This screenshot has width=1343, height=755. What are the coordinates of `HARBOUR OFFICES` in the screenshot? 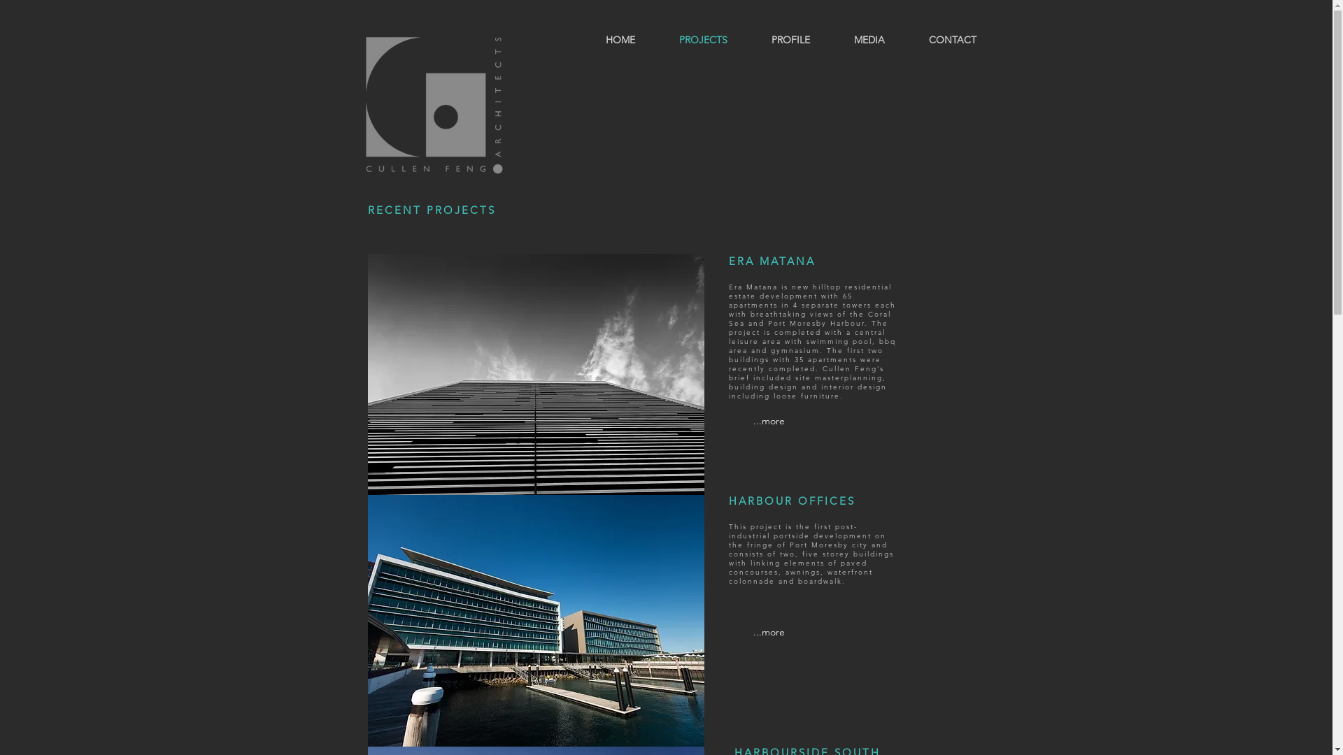 It's located at (792, 501).